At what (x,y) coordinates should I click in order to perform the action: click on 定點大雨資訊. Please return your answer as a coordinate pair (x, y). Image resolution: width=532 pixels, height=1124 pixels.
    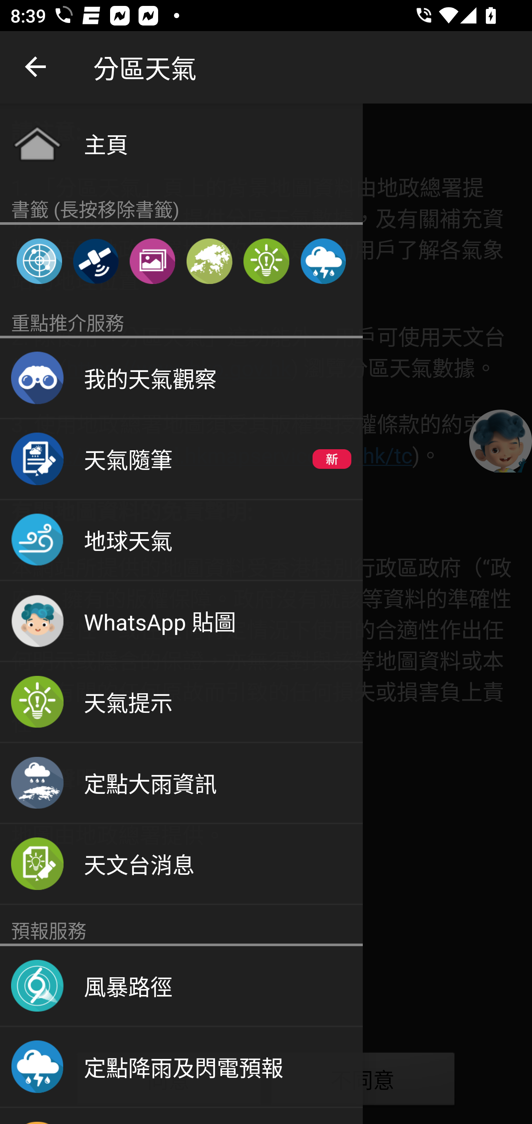
    Looking at the image, I should click on (181, 783).